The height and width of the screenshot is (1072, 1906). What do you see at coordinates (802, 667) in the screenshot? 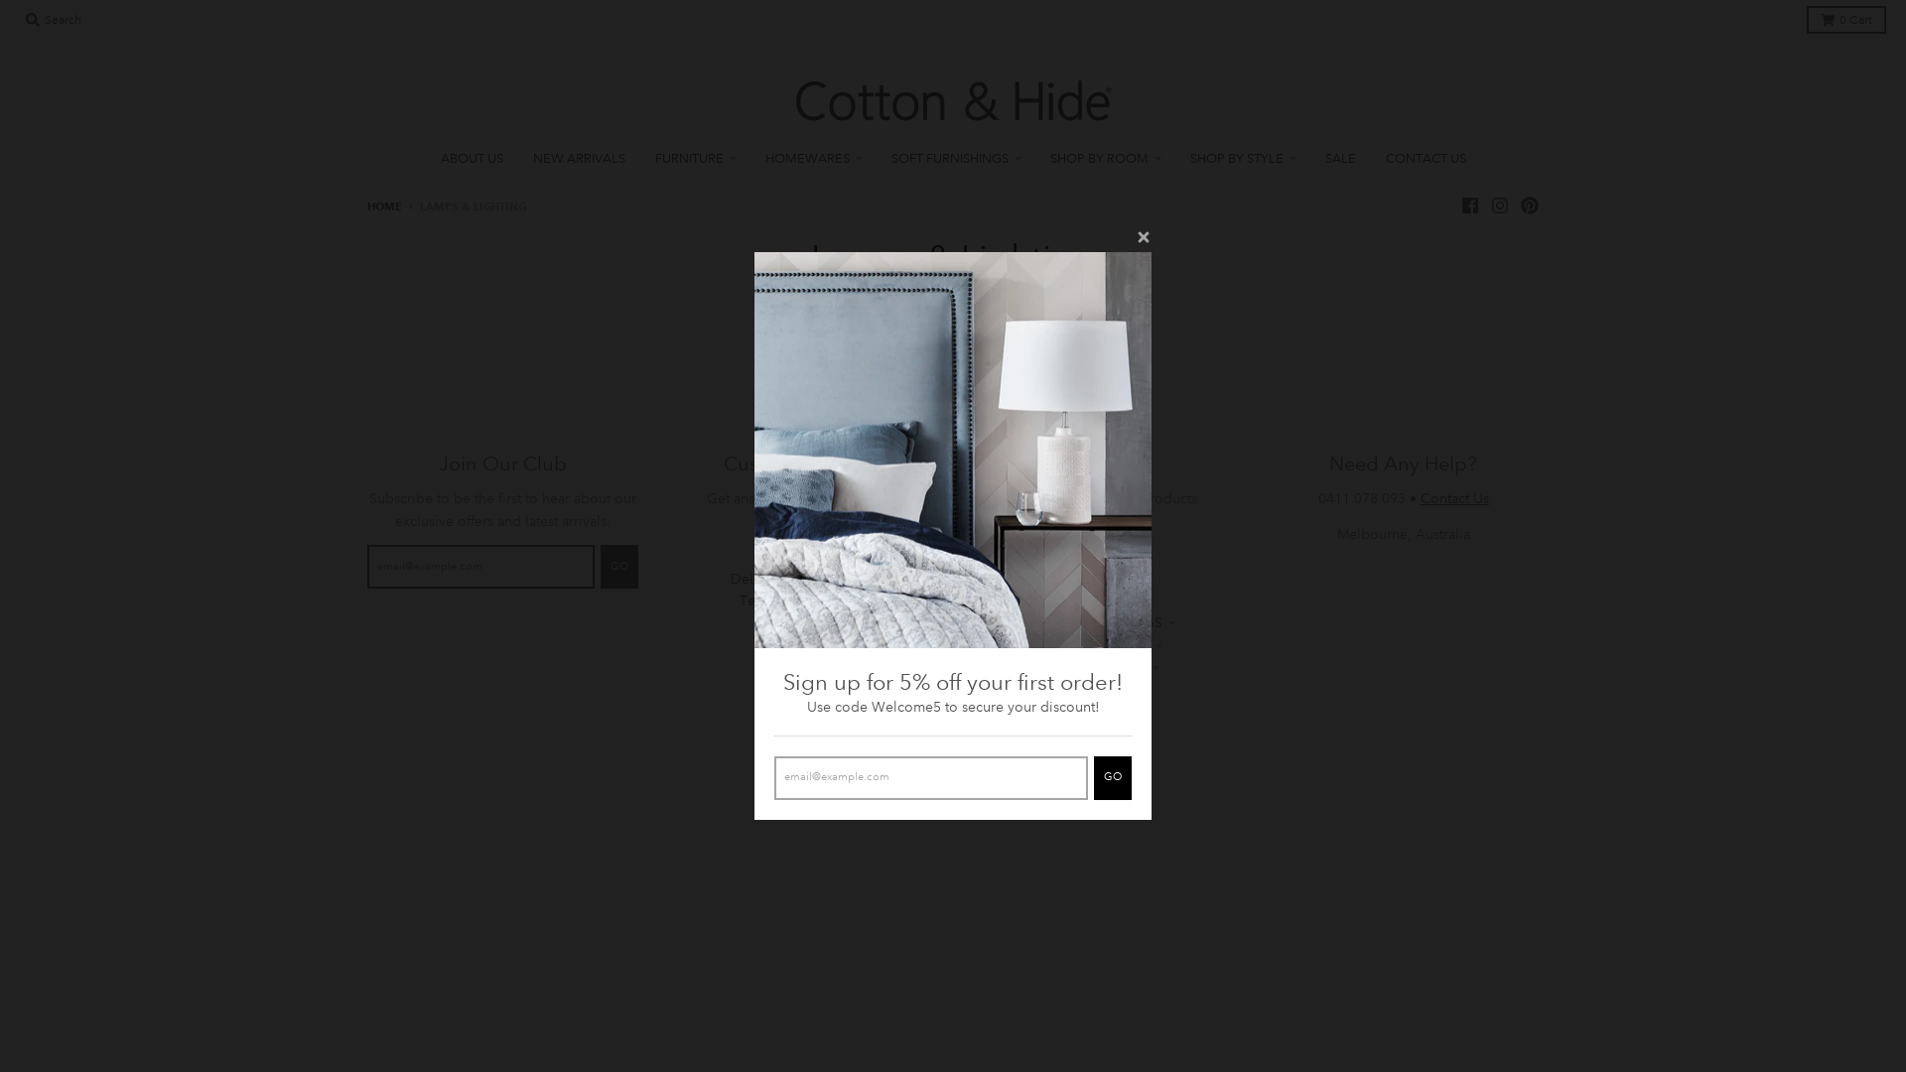
I see `Contact Us` at bounding box center [802, 667].